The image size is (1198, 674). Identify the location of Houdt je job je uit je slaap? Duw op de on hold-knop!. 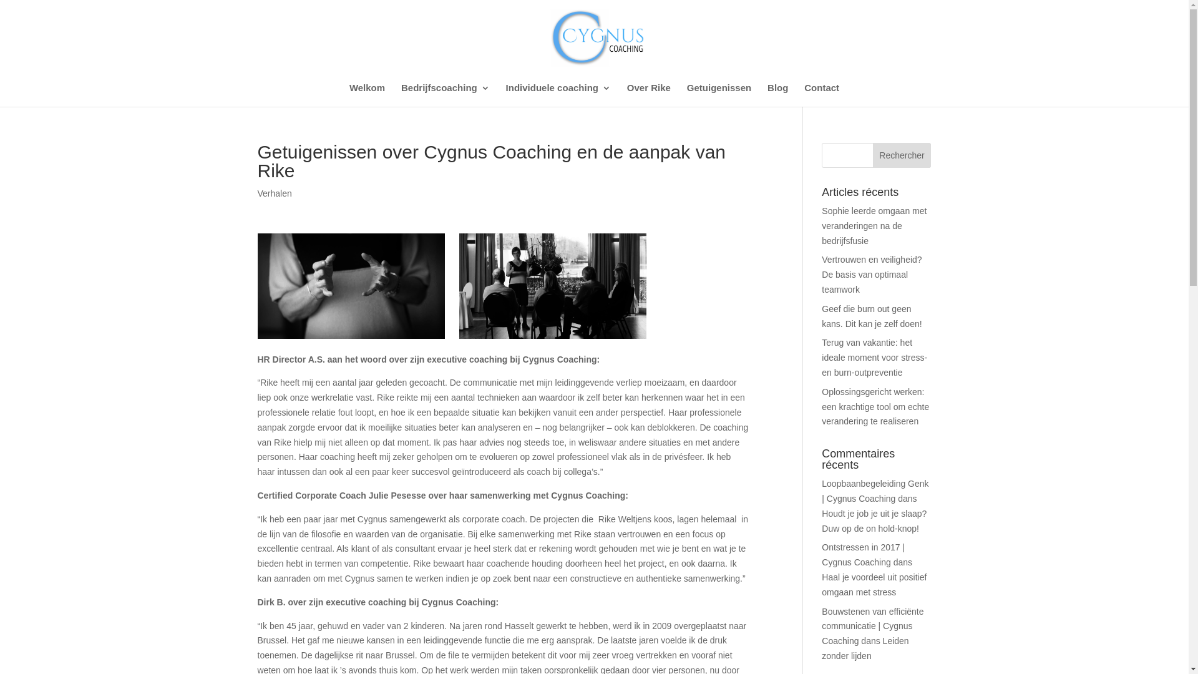
(874, 521).